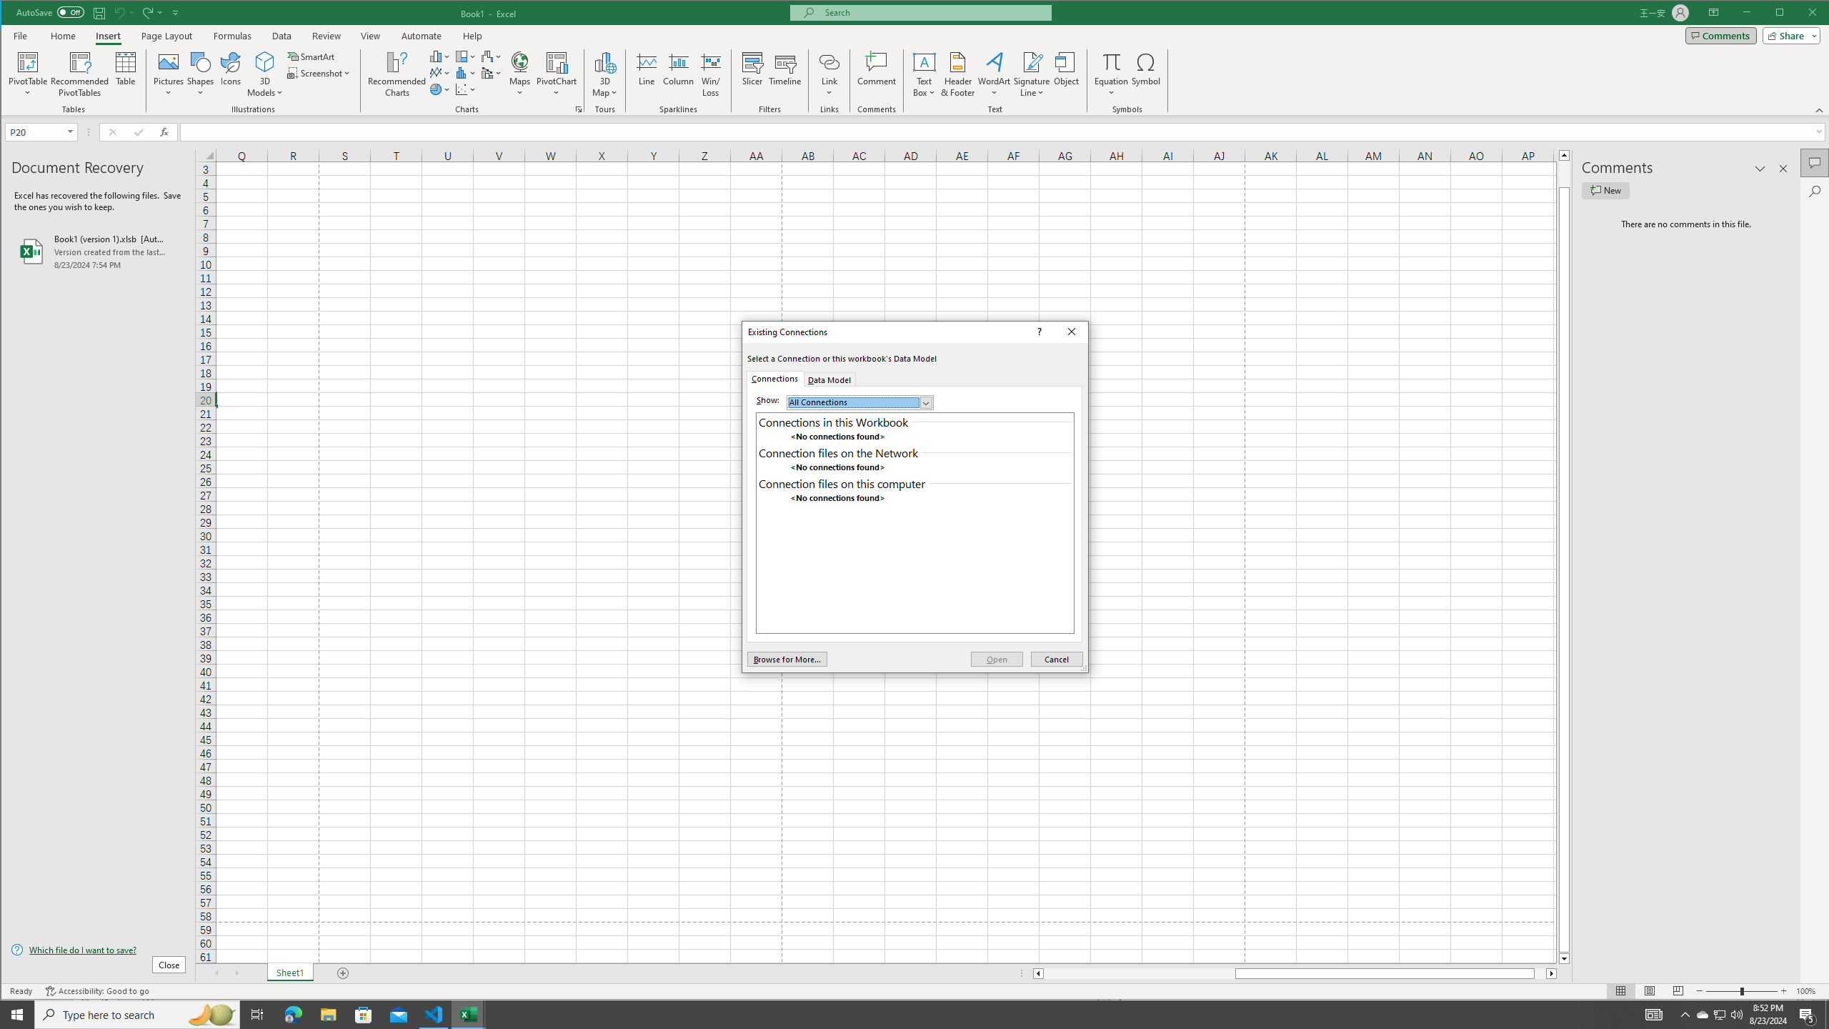 This screenshot has height=1029, width=1829. I want to click on Q2790: 100%, so click(1736, 1015).